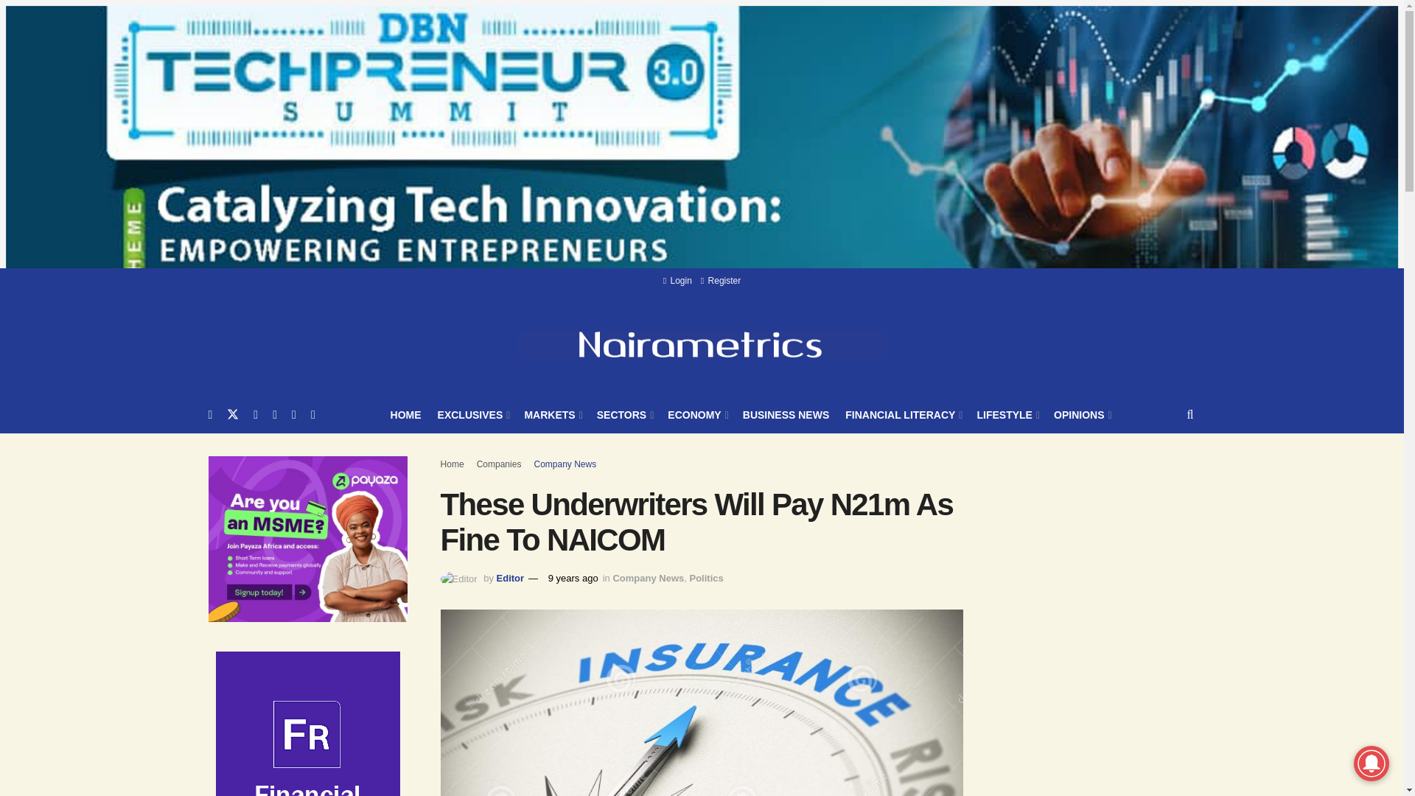 The width and height of the screenshot is (1415, 796). I want to click on Login, so click(677, 280).